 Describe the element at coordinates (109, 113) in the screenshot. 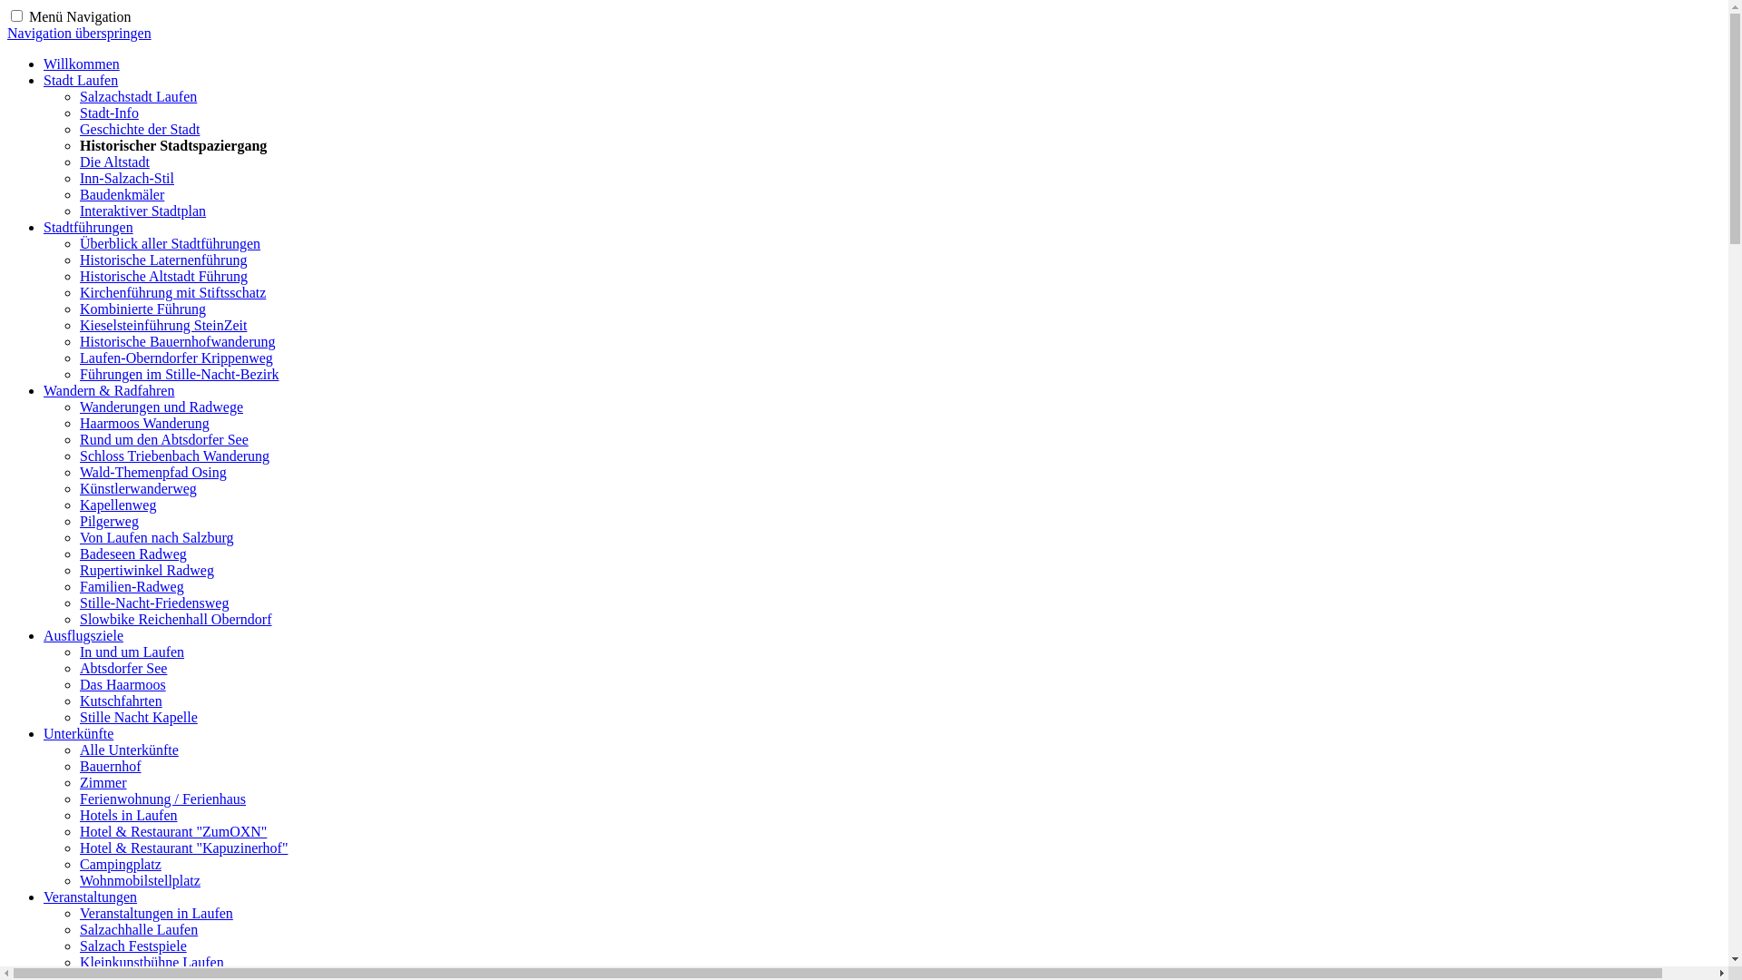

I see `Stadt-Info` at that location.